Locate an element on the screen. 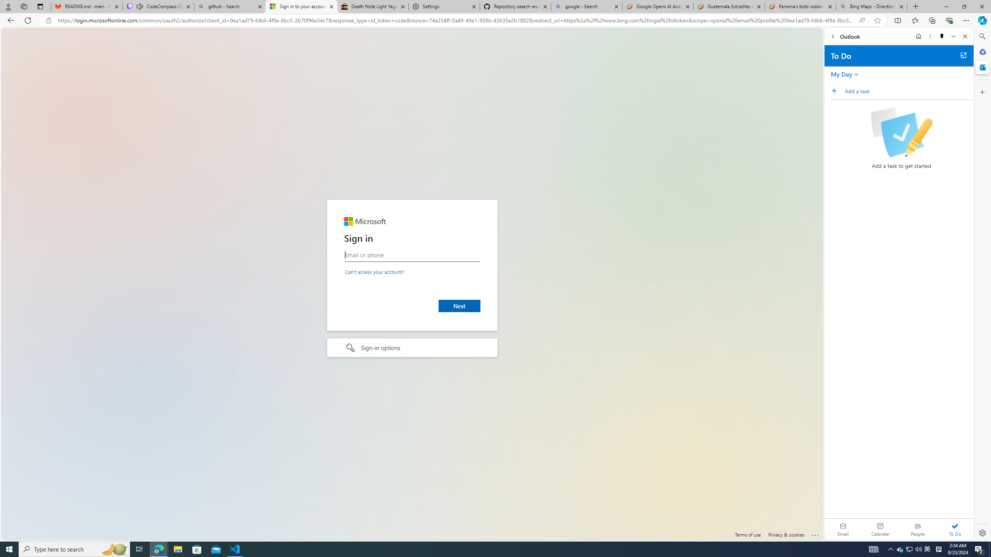 The height and width of the screenshot is (557, 991). Terms of use is located at coordinates (748, 535).